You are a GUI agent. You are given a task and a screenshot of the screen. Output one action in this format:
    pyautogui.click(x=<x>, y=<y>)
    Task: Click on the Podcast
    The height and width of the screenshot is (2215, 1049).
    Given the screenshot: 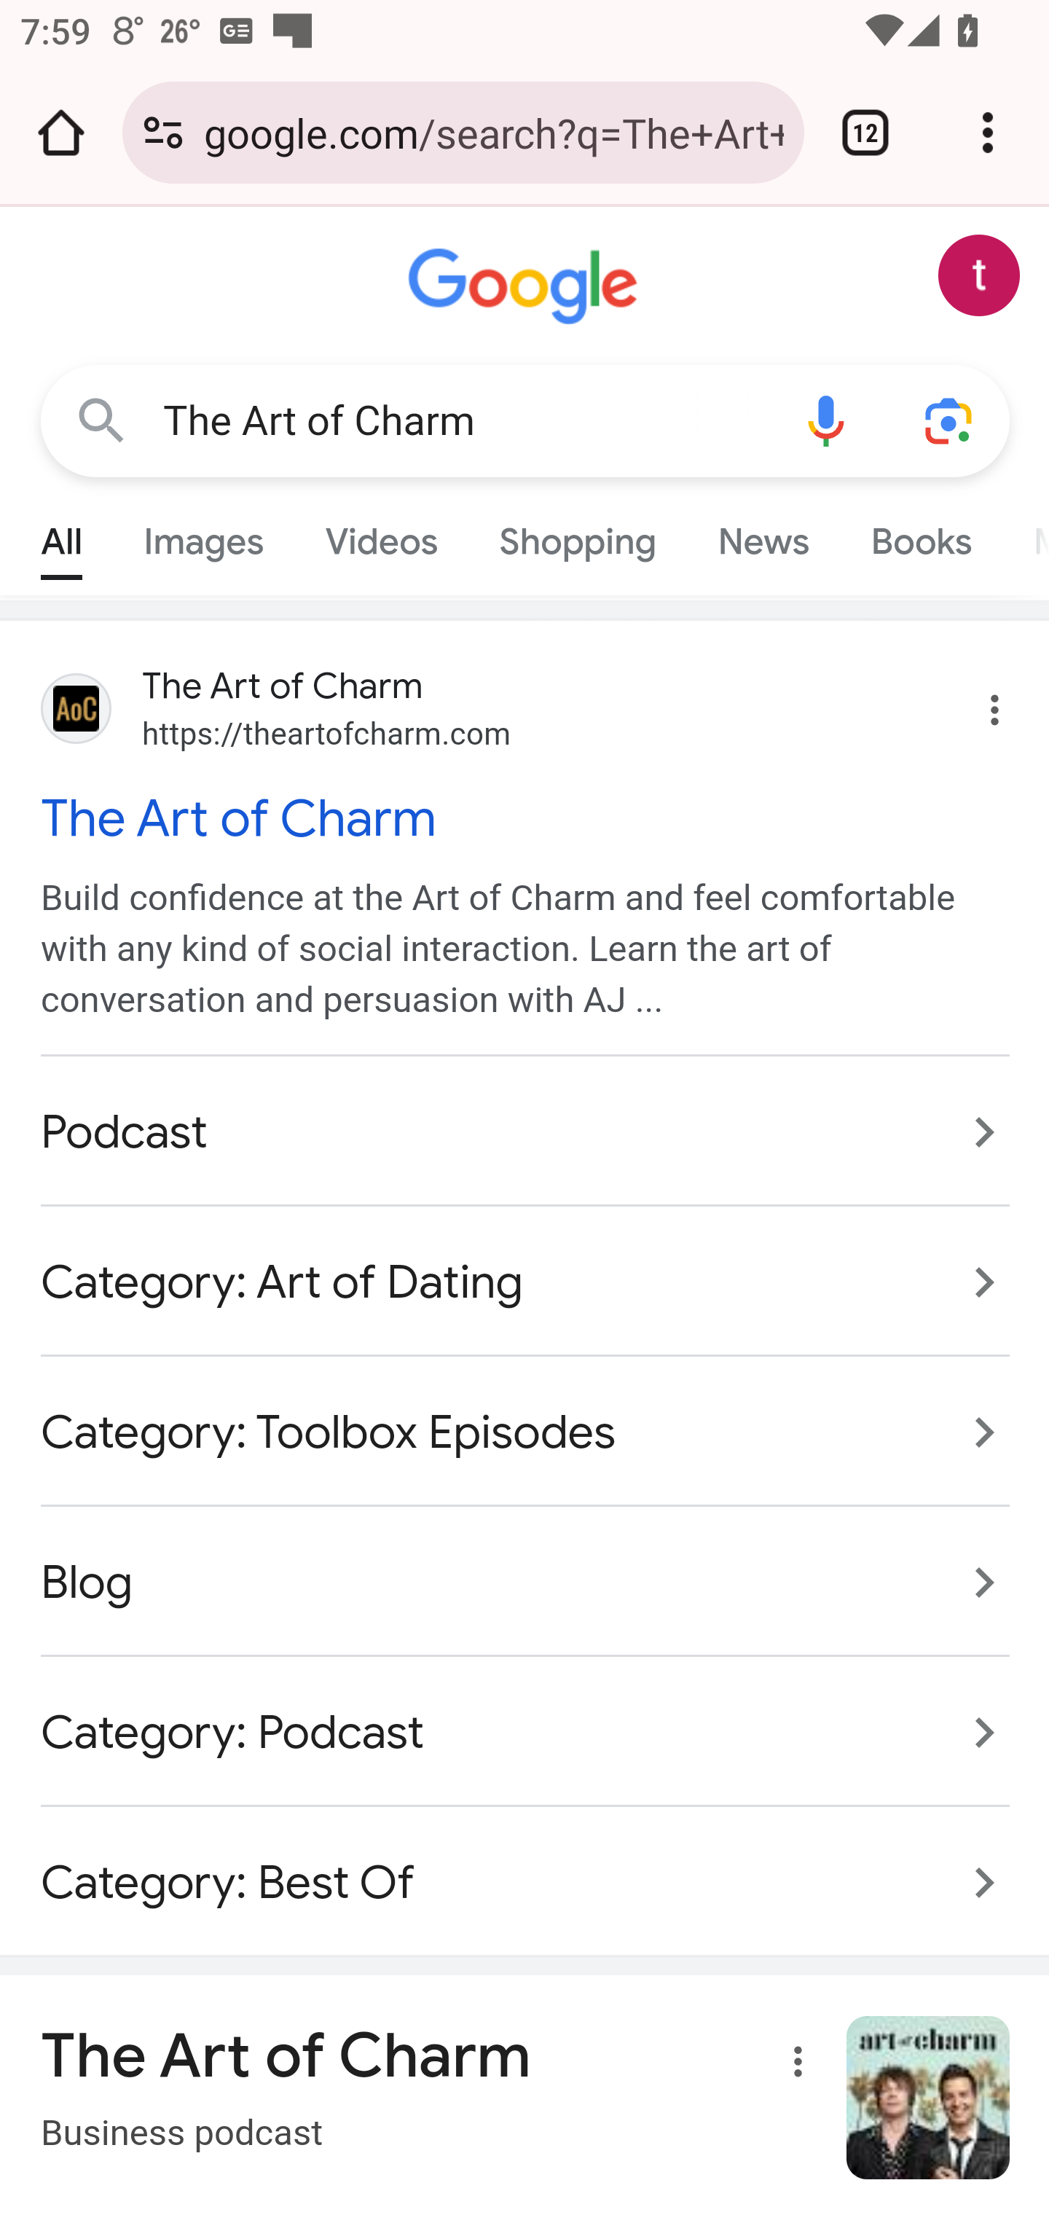 What is the action you would take?
    pyautogui.click(x=526, y=1134)
    